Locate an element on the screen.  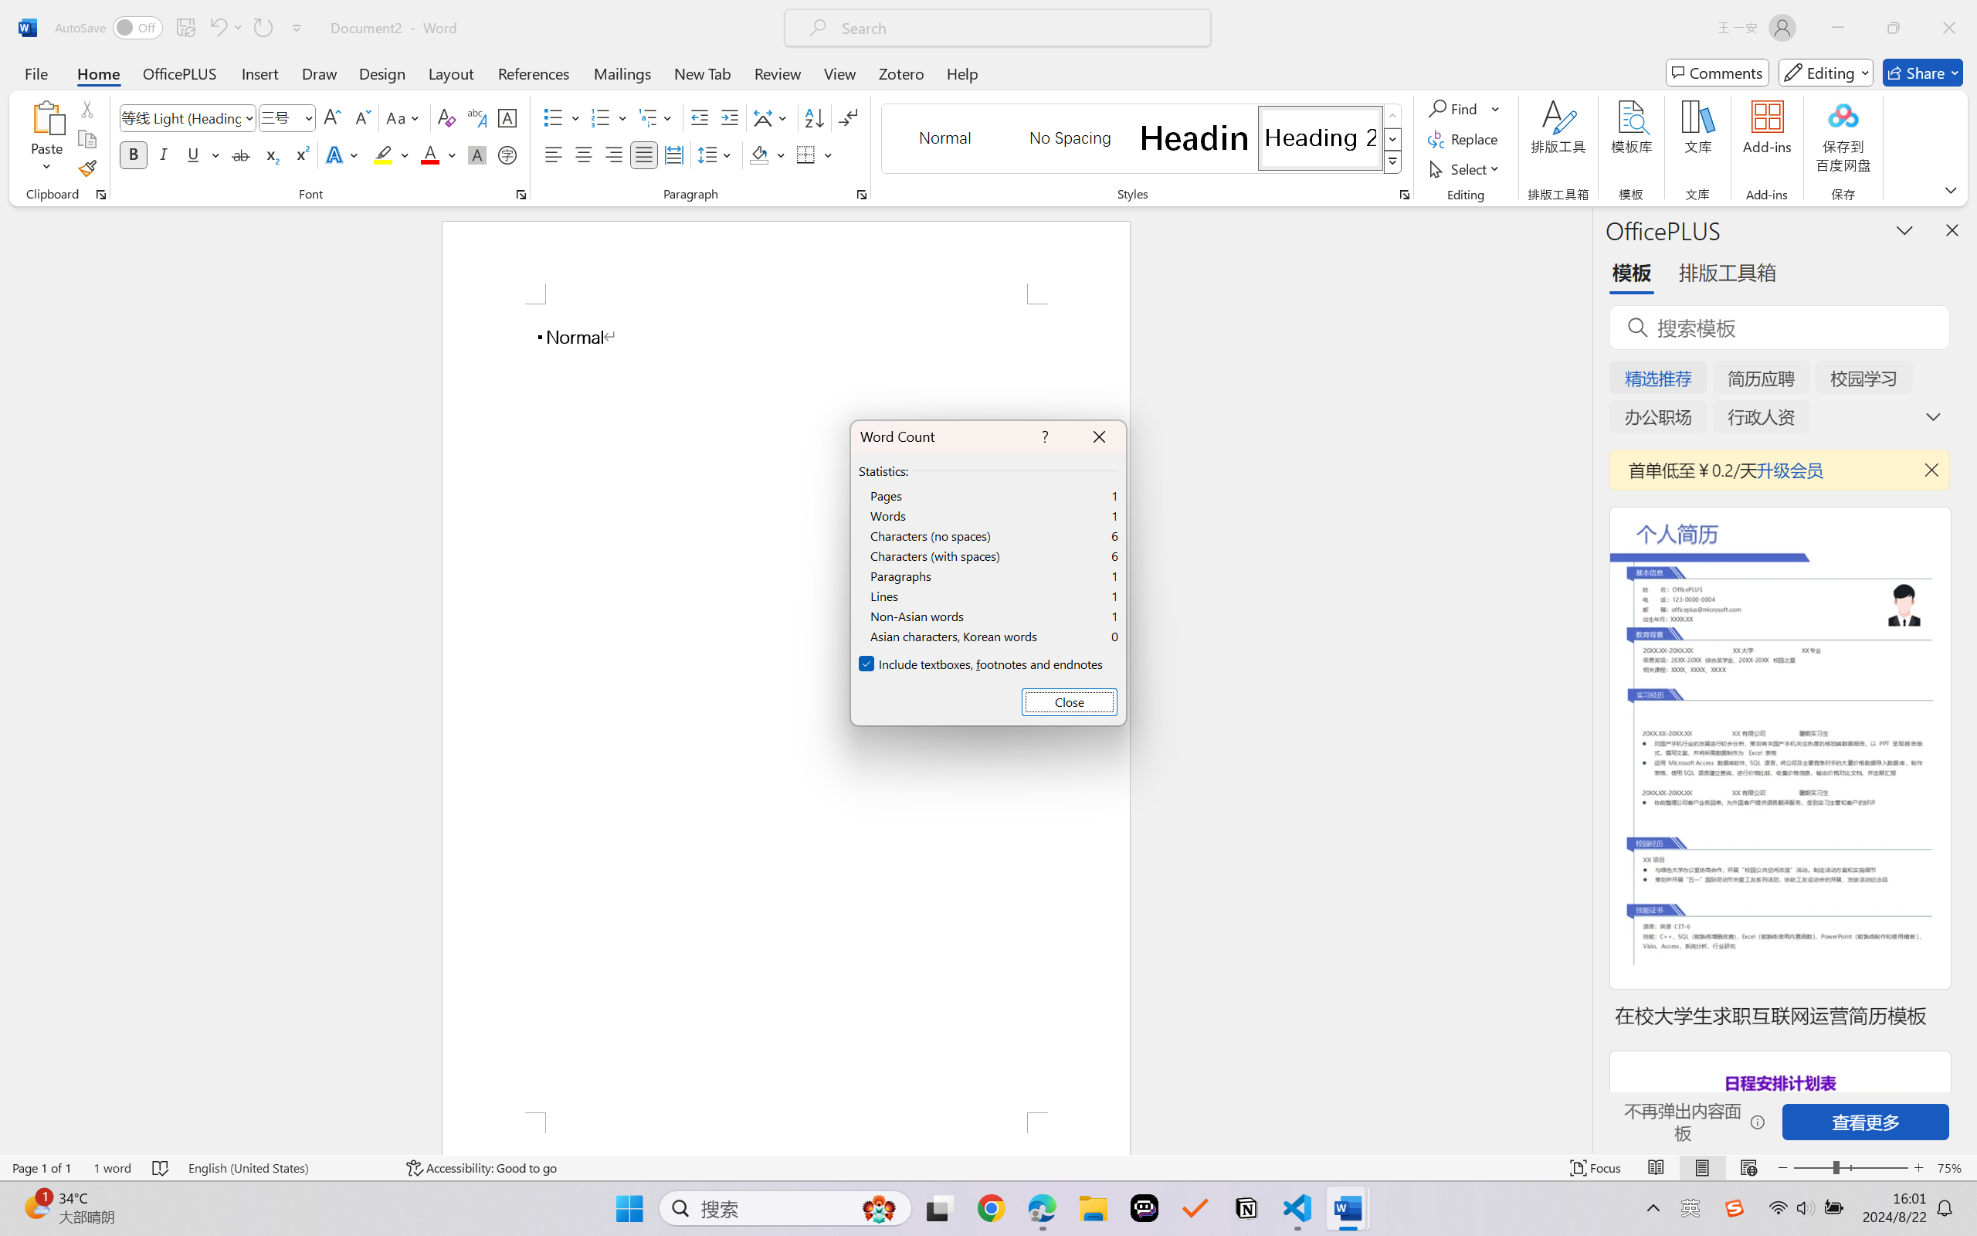
Multilevel List is located at coordinates (656, 117).